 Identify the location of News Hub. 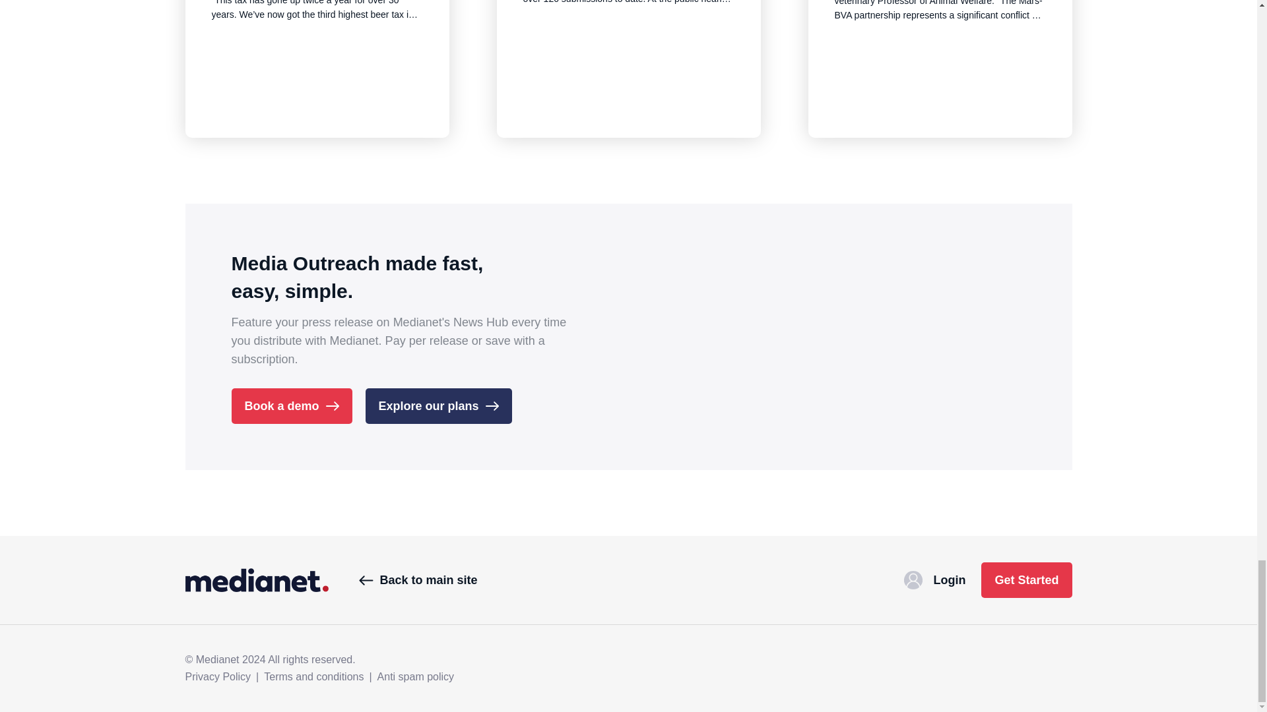
(256, 580).